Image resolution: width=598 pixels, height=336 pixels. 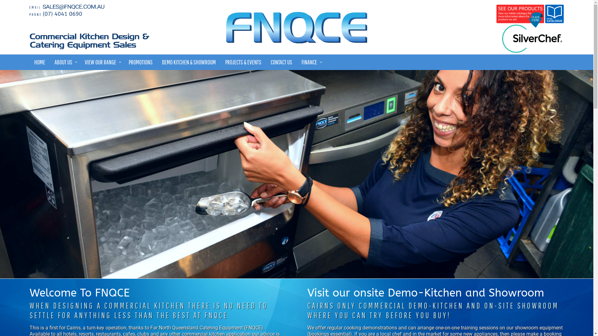 What do you see at coordinates (297, 174) in the screenshot?
I see `2` at bounding box center [297, 174].